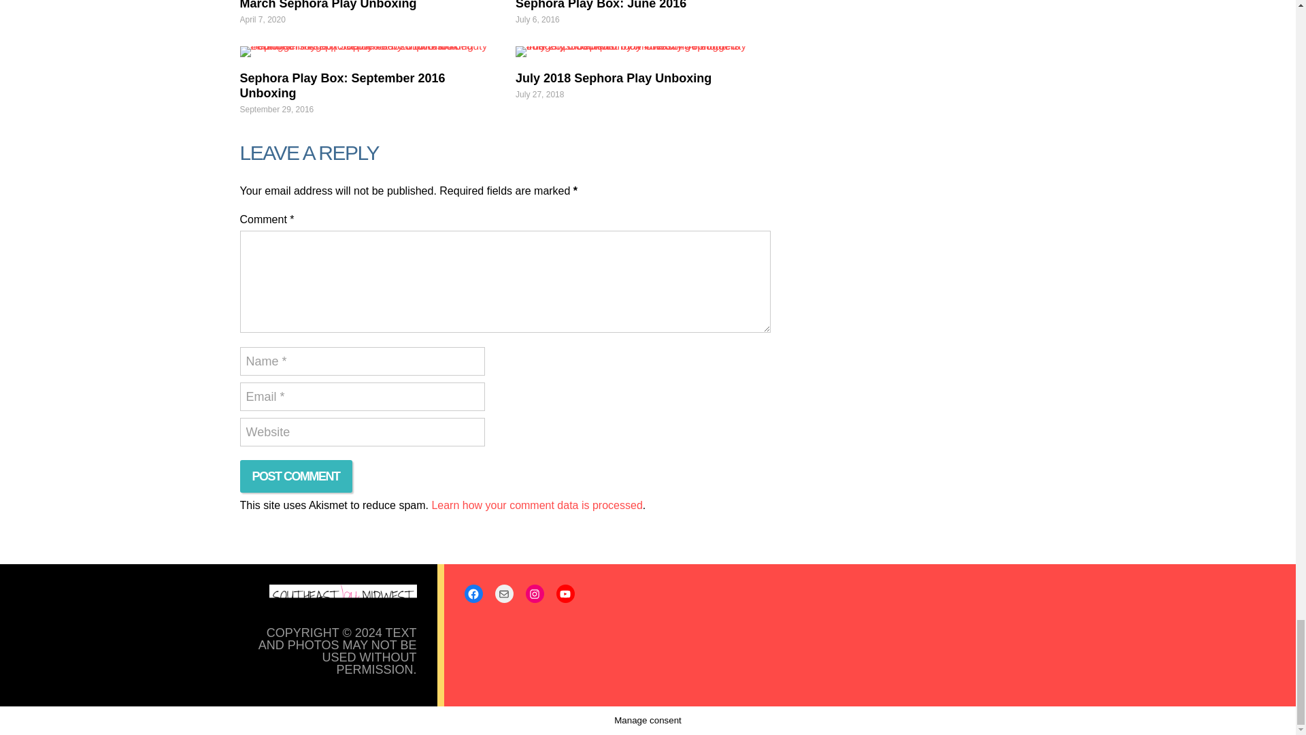 The height and width of the screenshot is (735, 1306). Describe the element at coordinates (295, 476) in the screenshot. I see `Post Comment` at that location.